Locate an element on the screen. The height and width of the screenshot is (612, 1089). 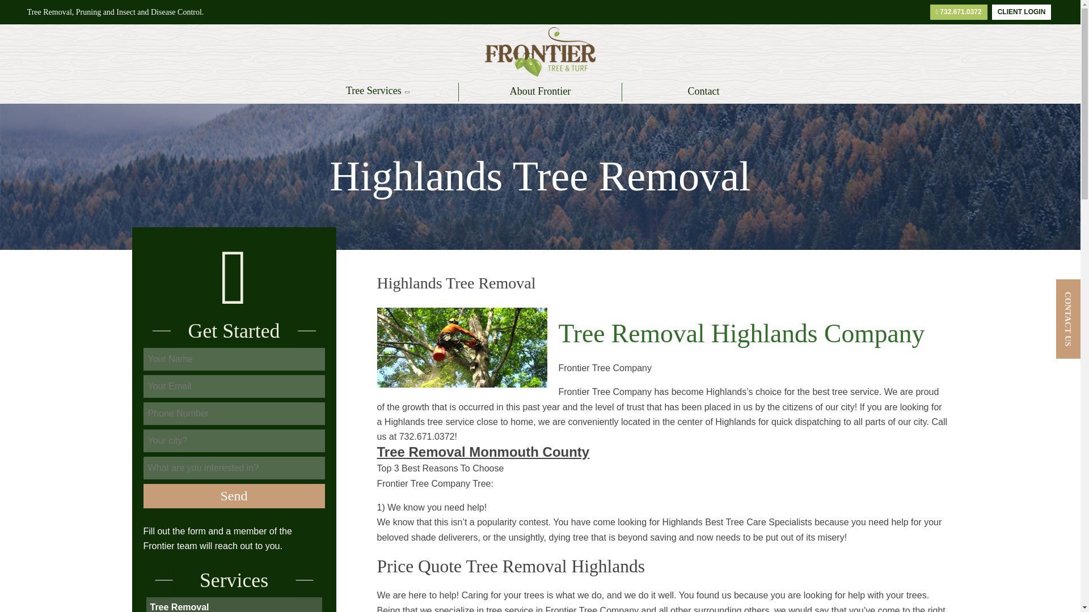
About Frontier is located at coordinates (540, 92).